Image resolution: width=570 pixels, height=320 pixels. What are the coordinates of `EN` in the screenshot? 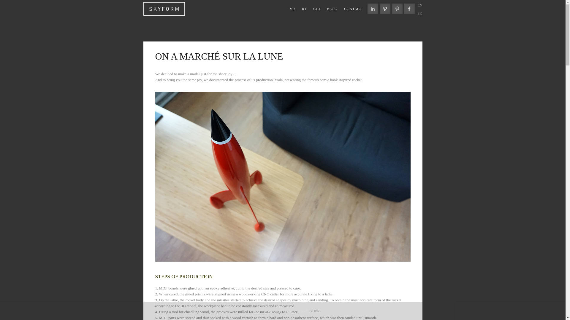 It's located at (420, 5).